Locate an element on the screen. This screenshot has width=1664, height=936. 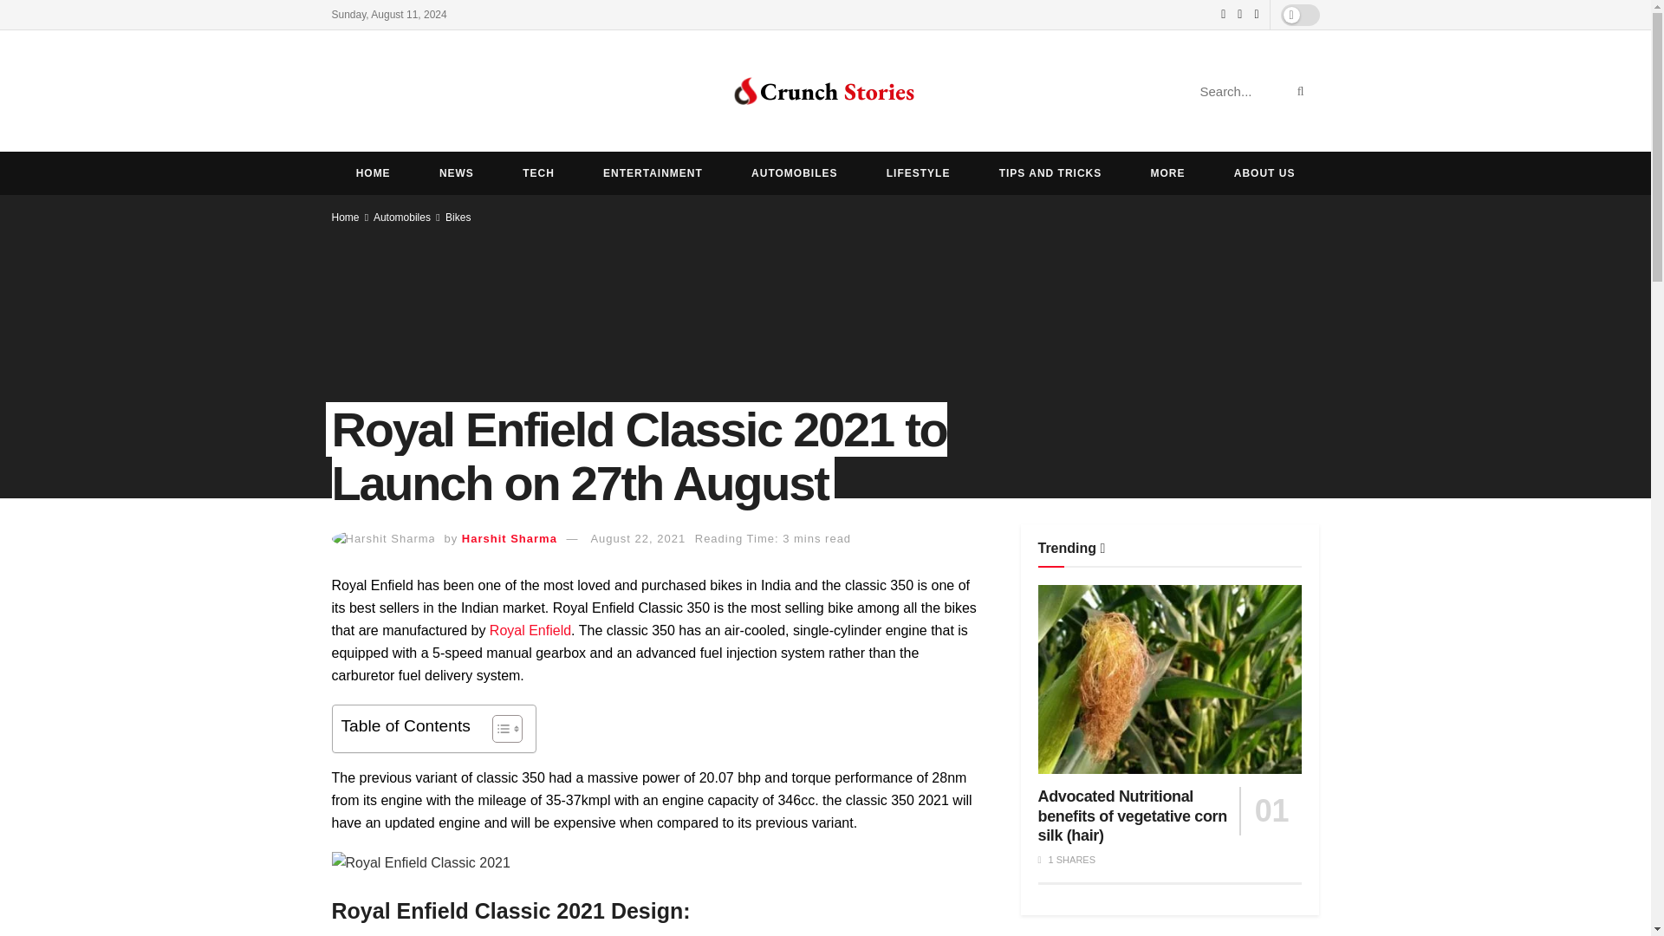
AUTOMOBILES is located at coordinates (794, 172).